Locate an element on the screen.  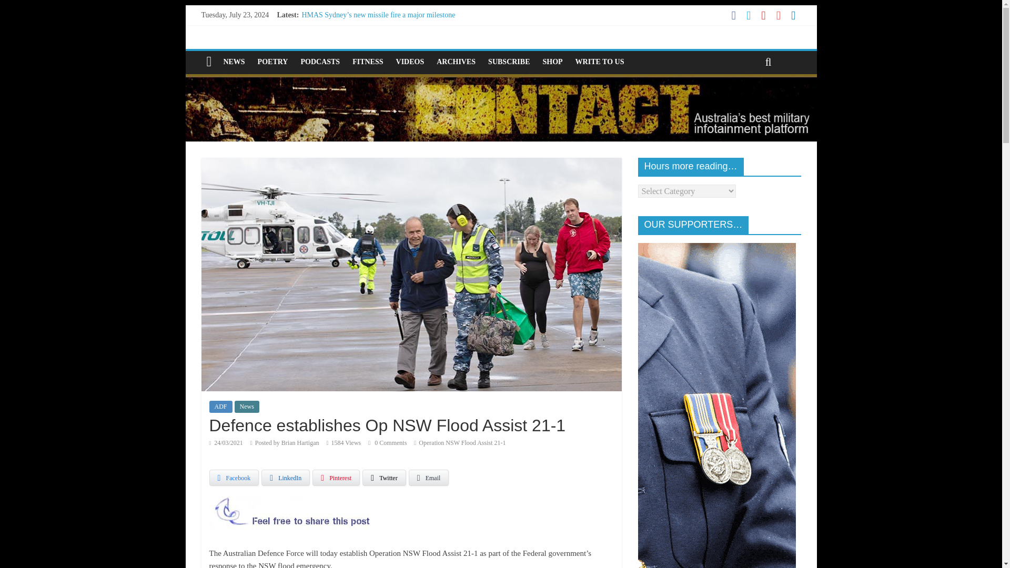
WRITE TO US is located at coordinates (600, 62).